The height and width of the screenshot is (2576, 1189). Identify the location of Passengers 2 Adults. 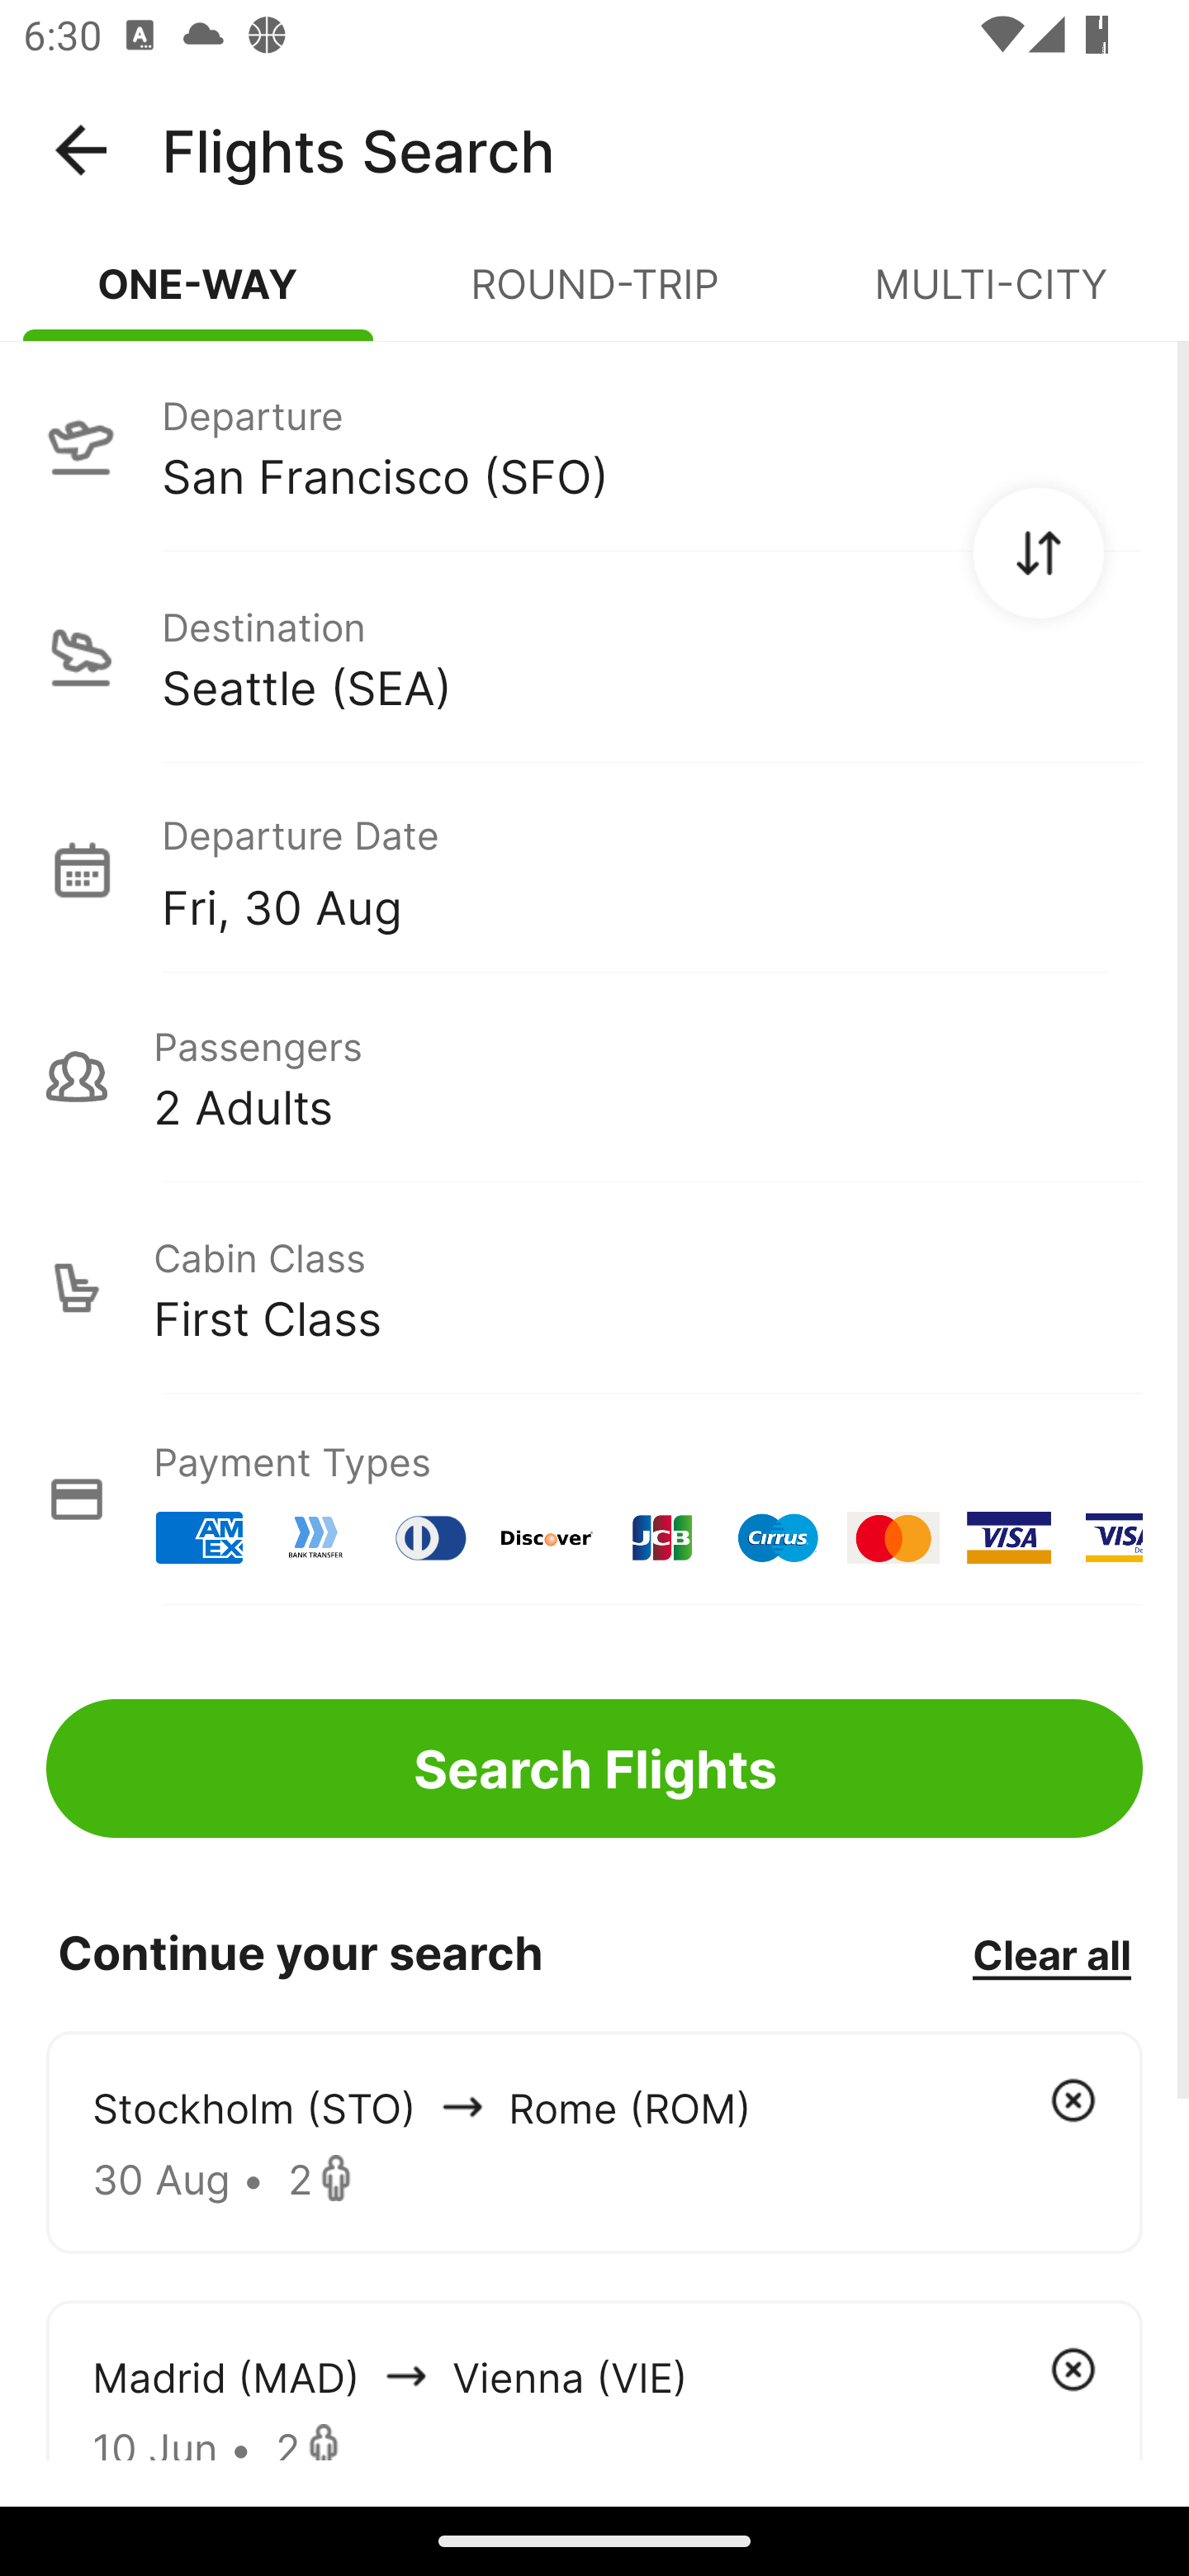
(594, 1077).